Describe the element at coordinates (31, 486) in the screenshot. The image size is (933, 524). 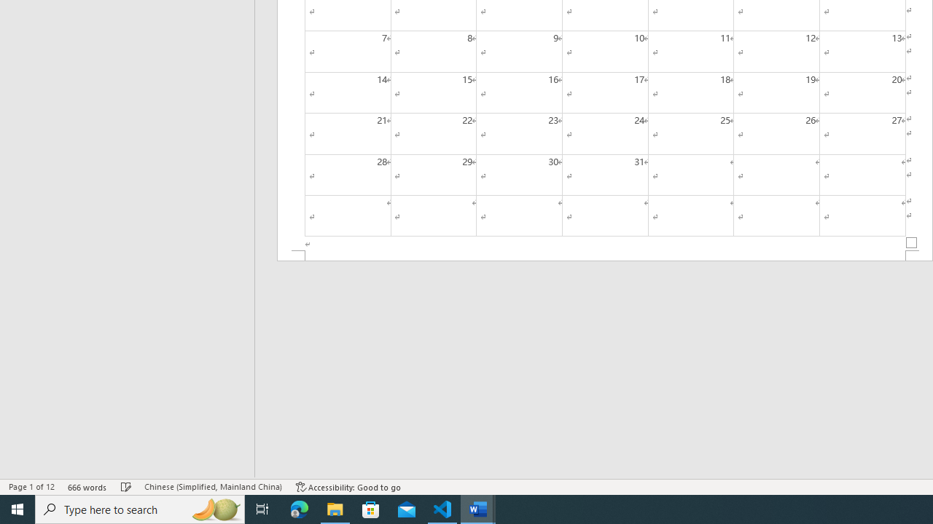
I see `Page Number Page 1 of 12` at that location.